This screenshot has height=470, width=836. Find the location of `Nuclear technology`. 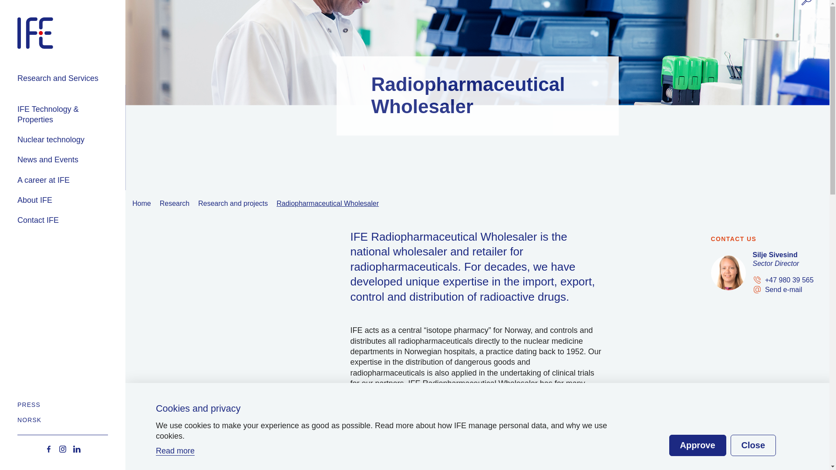

Nuclear technology is located at coordinates (71, 140).